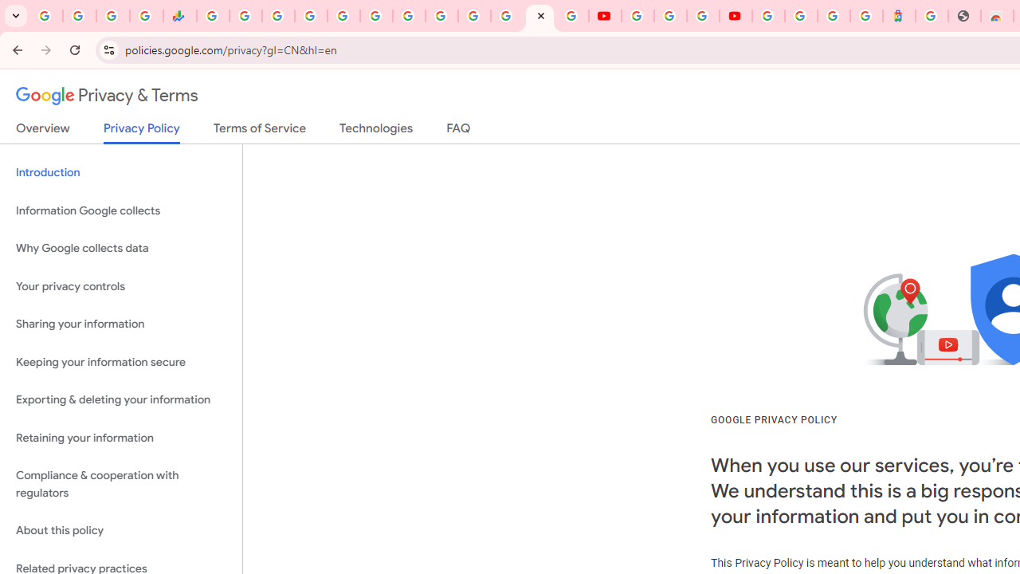 The width and height of the screenshot is (1020, 574). I want to click on Sign in - Google Accounts, so click(768, 16).